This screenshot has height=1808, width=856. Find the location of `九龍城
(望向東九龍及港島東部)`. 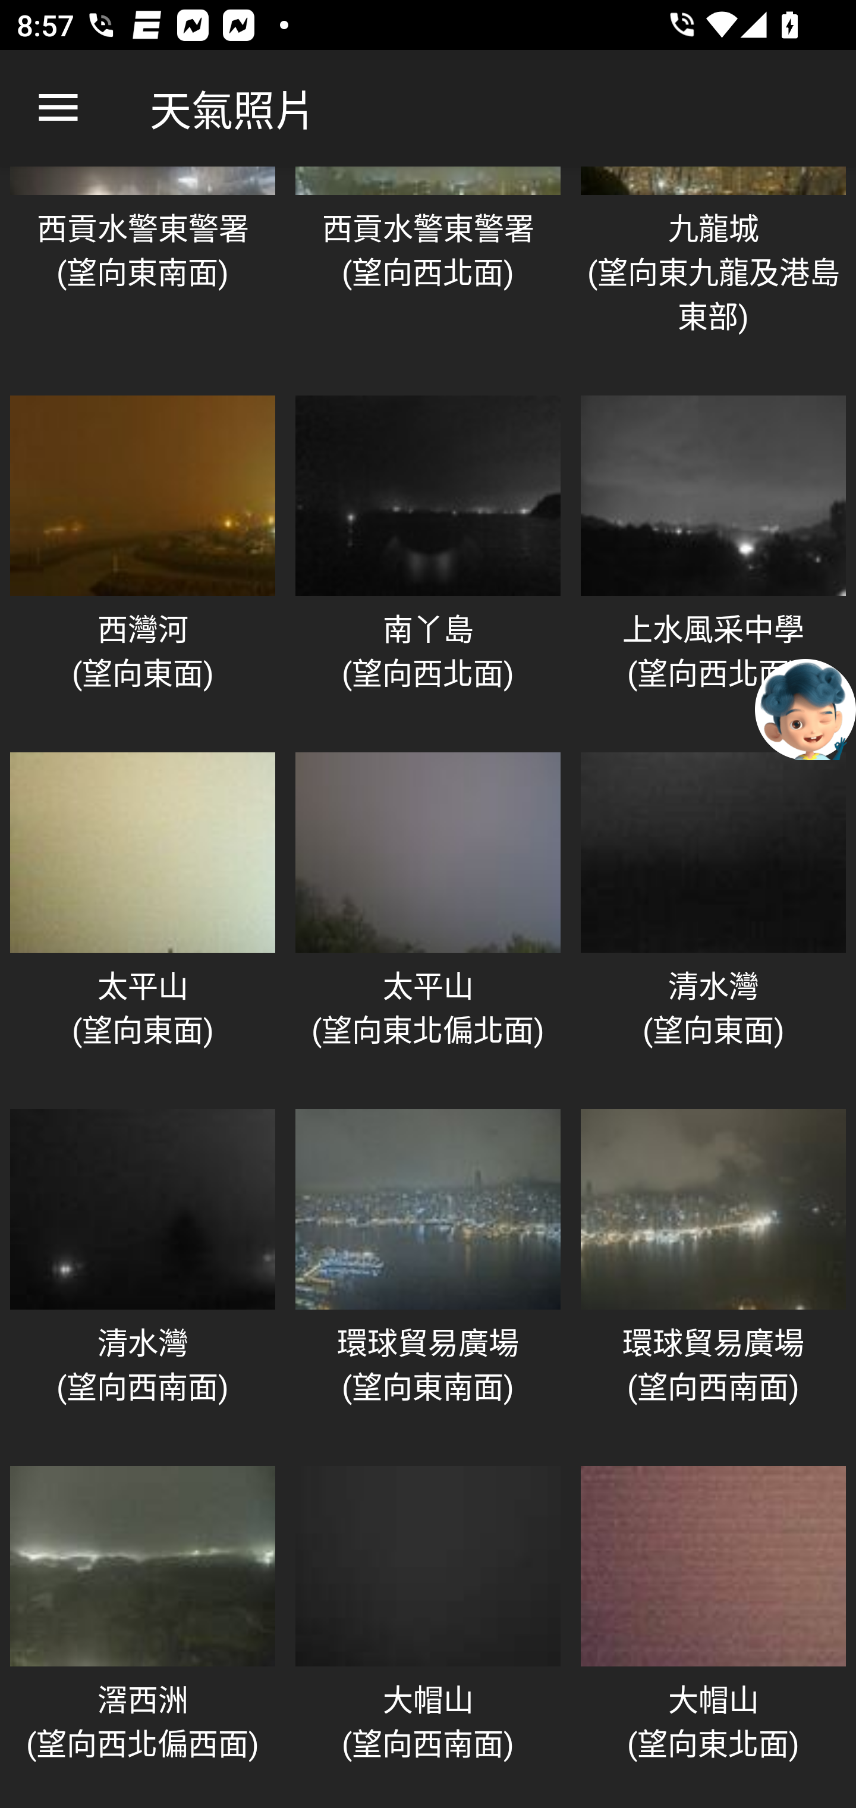

九龍城
(望向東九龍及港島東部) is located at coordinates (713, 274).